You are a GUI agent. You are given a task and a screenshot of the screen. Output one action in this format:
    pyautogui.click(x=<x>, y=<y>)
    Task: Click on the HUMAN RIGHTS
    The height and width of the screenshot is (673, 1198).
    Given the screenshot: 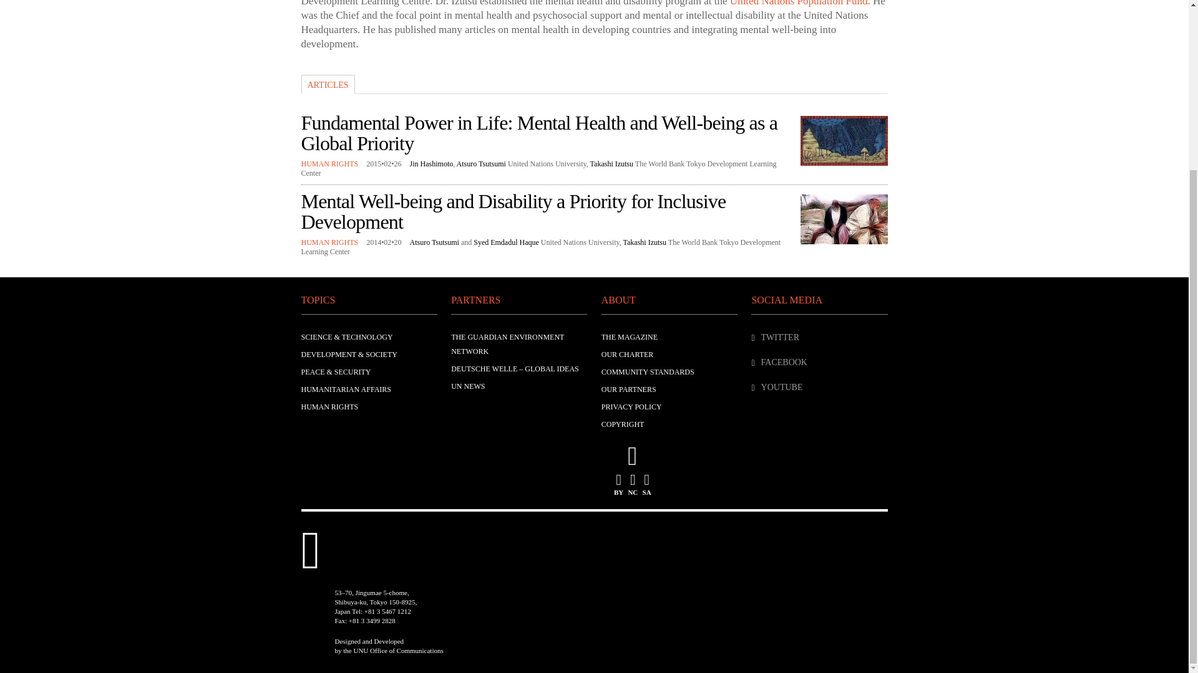 What is the action you would take?
    pyautogui.click(x=329, y=406)
    